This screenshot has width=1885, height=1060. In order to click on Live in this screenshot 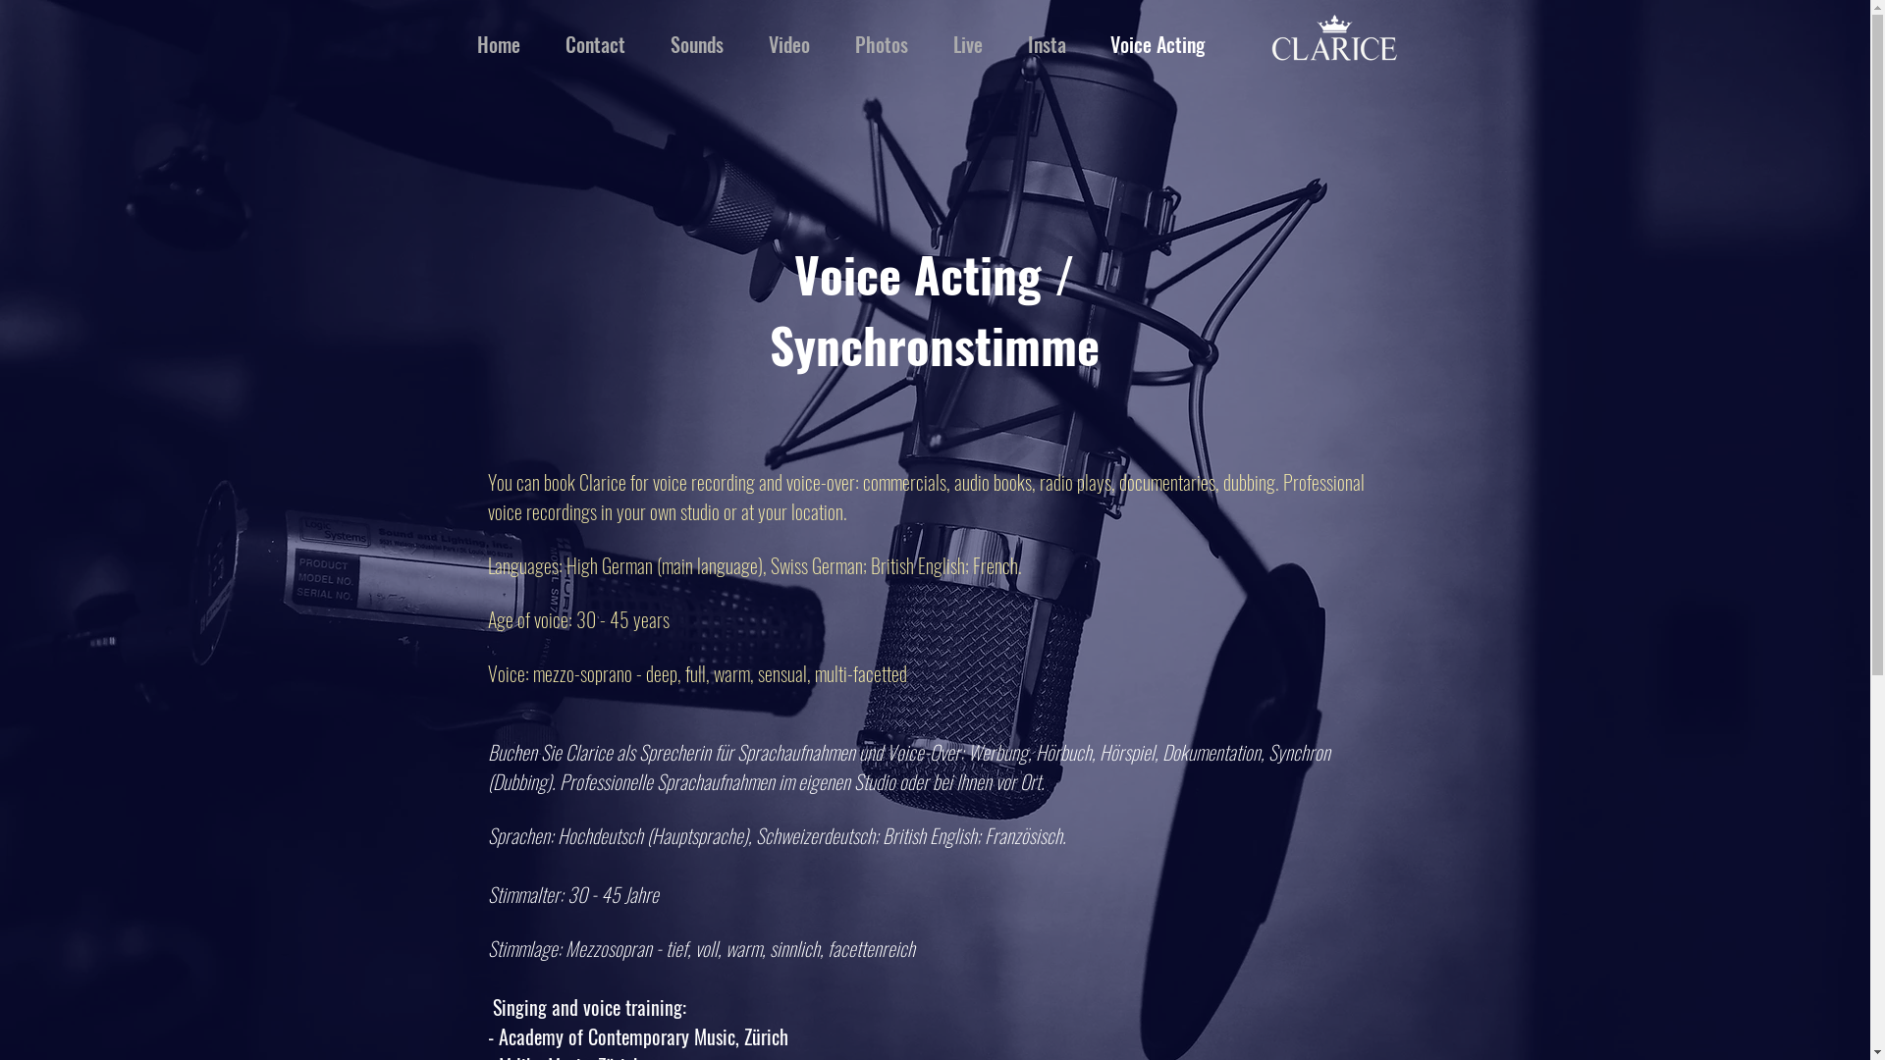, I will do `click(968, 45)`.